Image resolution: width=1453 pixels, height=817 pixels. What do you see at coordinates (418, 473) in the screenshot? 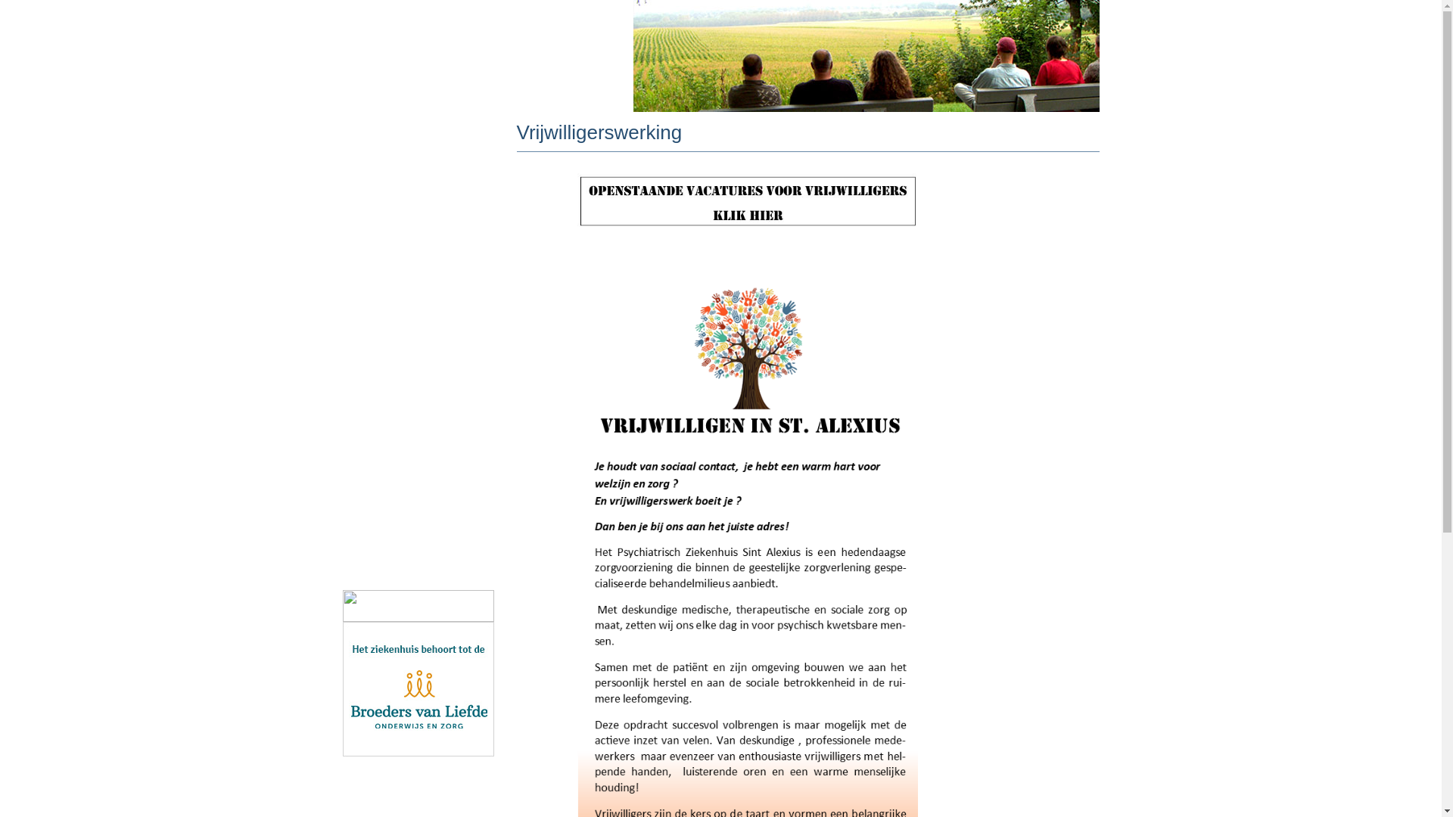
I see `Solliciteren` at bounding box center [418, 473].